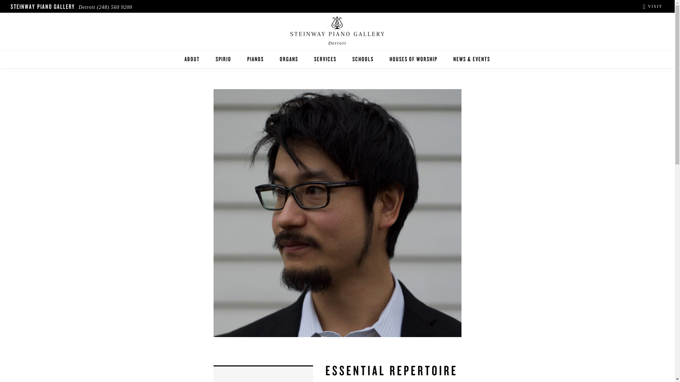 Image resolution: width=680 pixels, height=382 pixels. What do you see at coordinates (653, 6) in the screenshot?
I see `VISIT` at bounding box center [653, 6].